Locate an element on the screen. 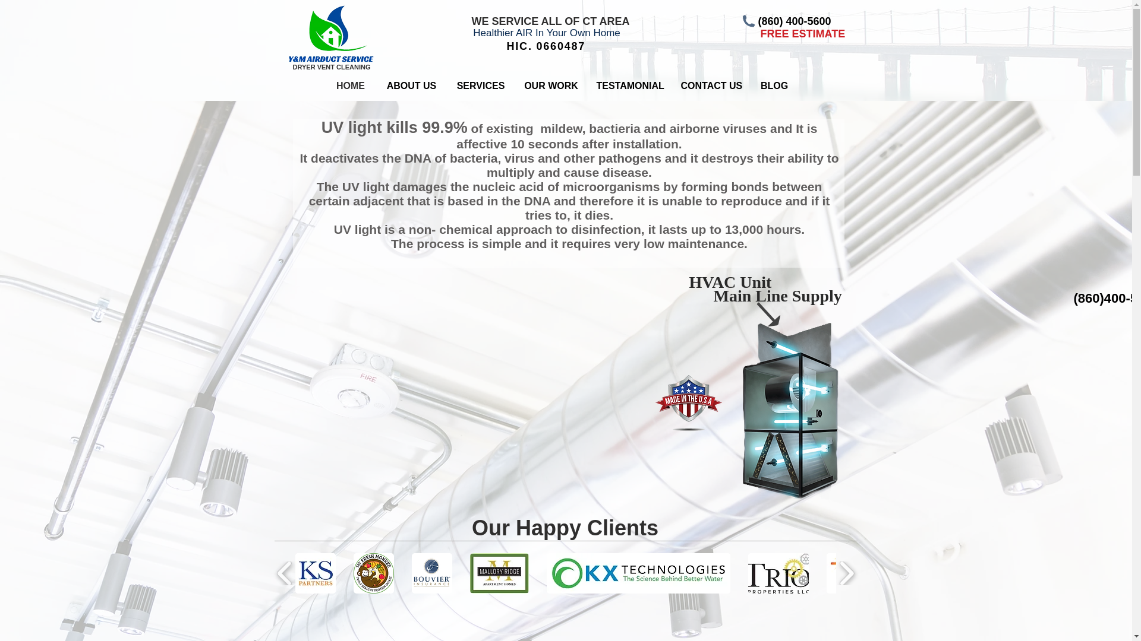 The image size is (1141, 641). BLOG is located at coordinates (774, 85).